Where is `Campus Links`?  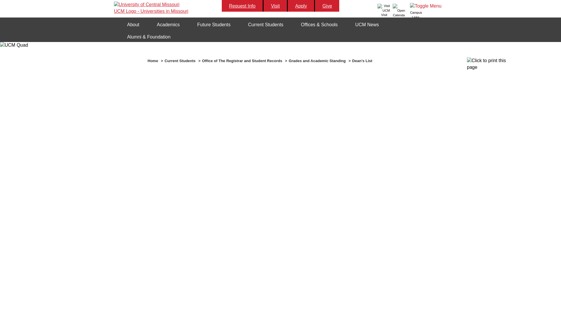 Campus Links is located at coordinates (426, 11).